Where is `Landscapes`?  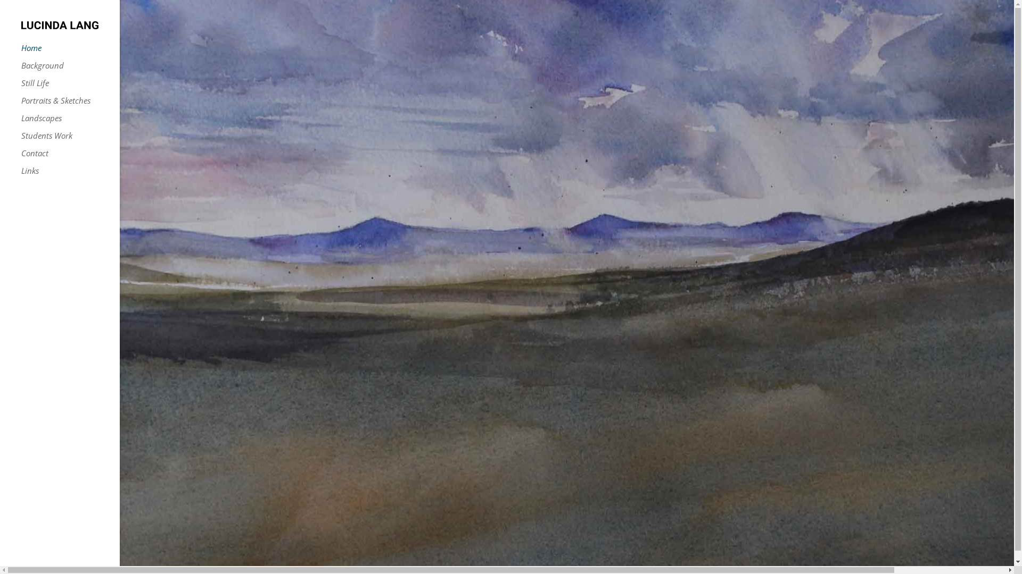 Landscapes is located at coordinates (70, 123).